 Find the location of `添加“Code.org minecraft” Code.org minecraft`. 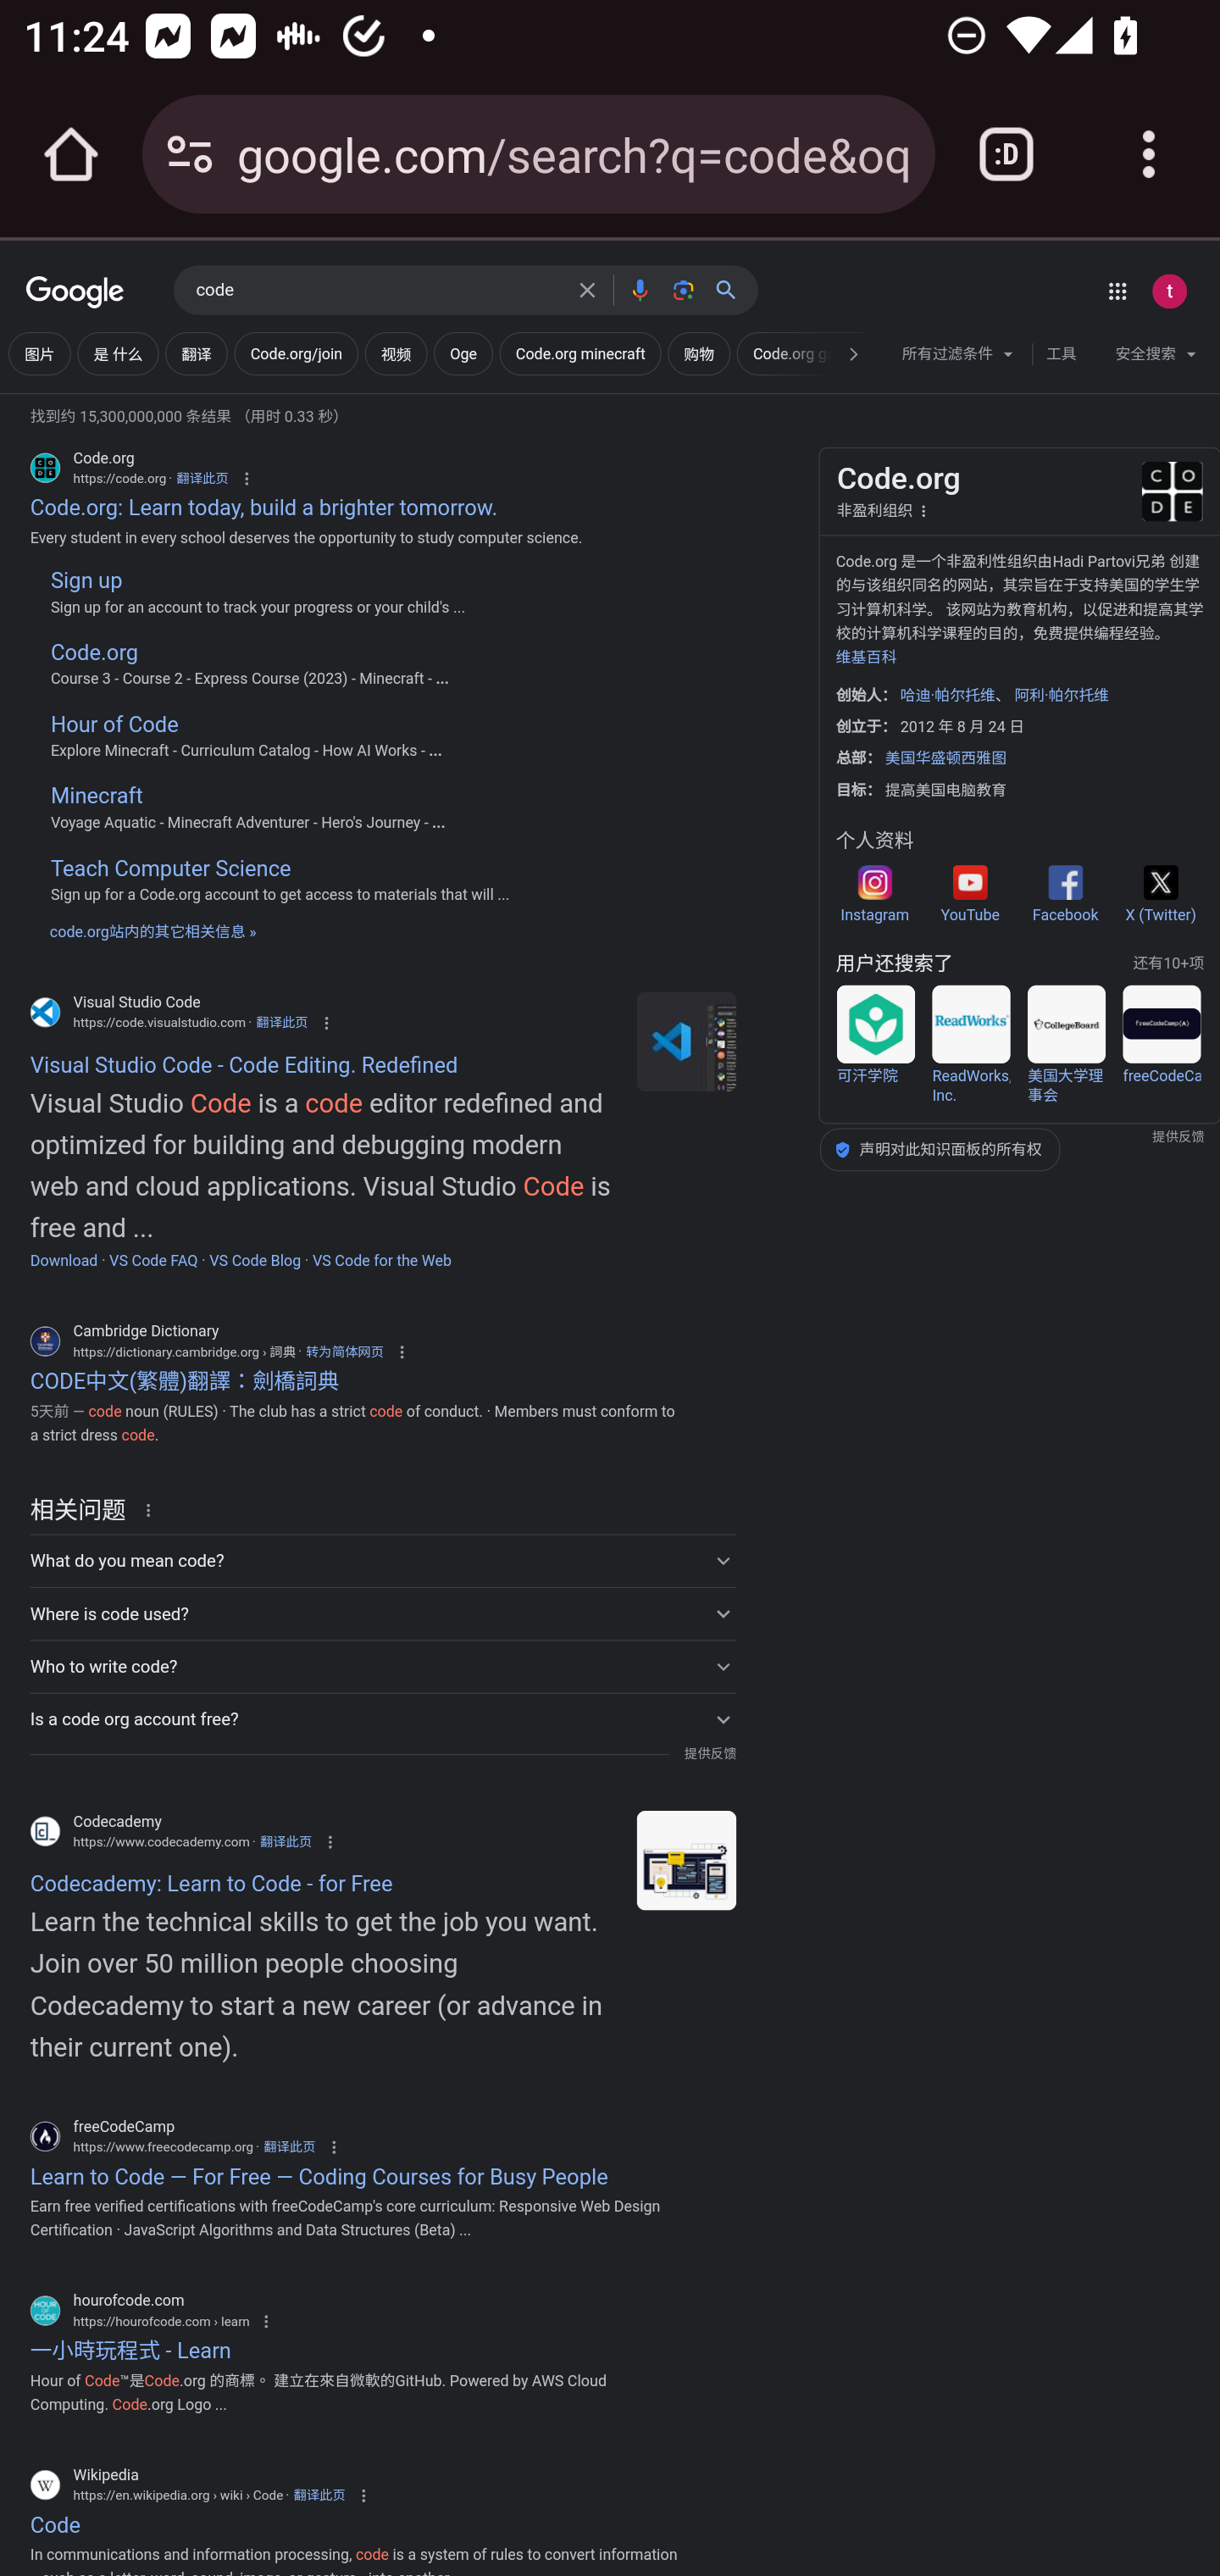

添加“Code.org minecraft” Code.org minecraft is located at coordinates (579, 354).